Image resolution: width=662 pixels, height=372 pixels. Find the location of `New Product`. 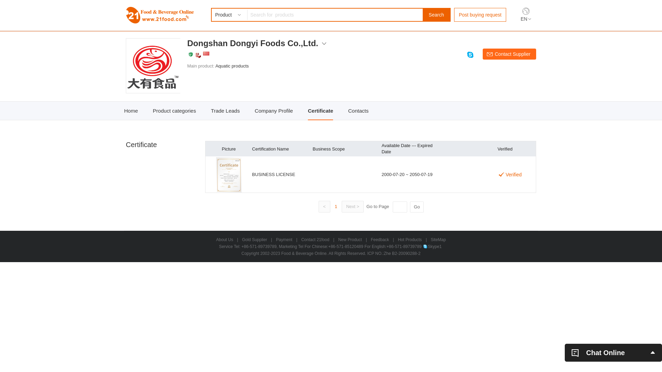

New Product is located at coordinates (350, 240).